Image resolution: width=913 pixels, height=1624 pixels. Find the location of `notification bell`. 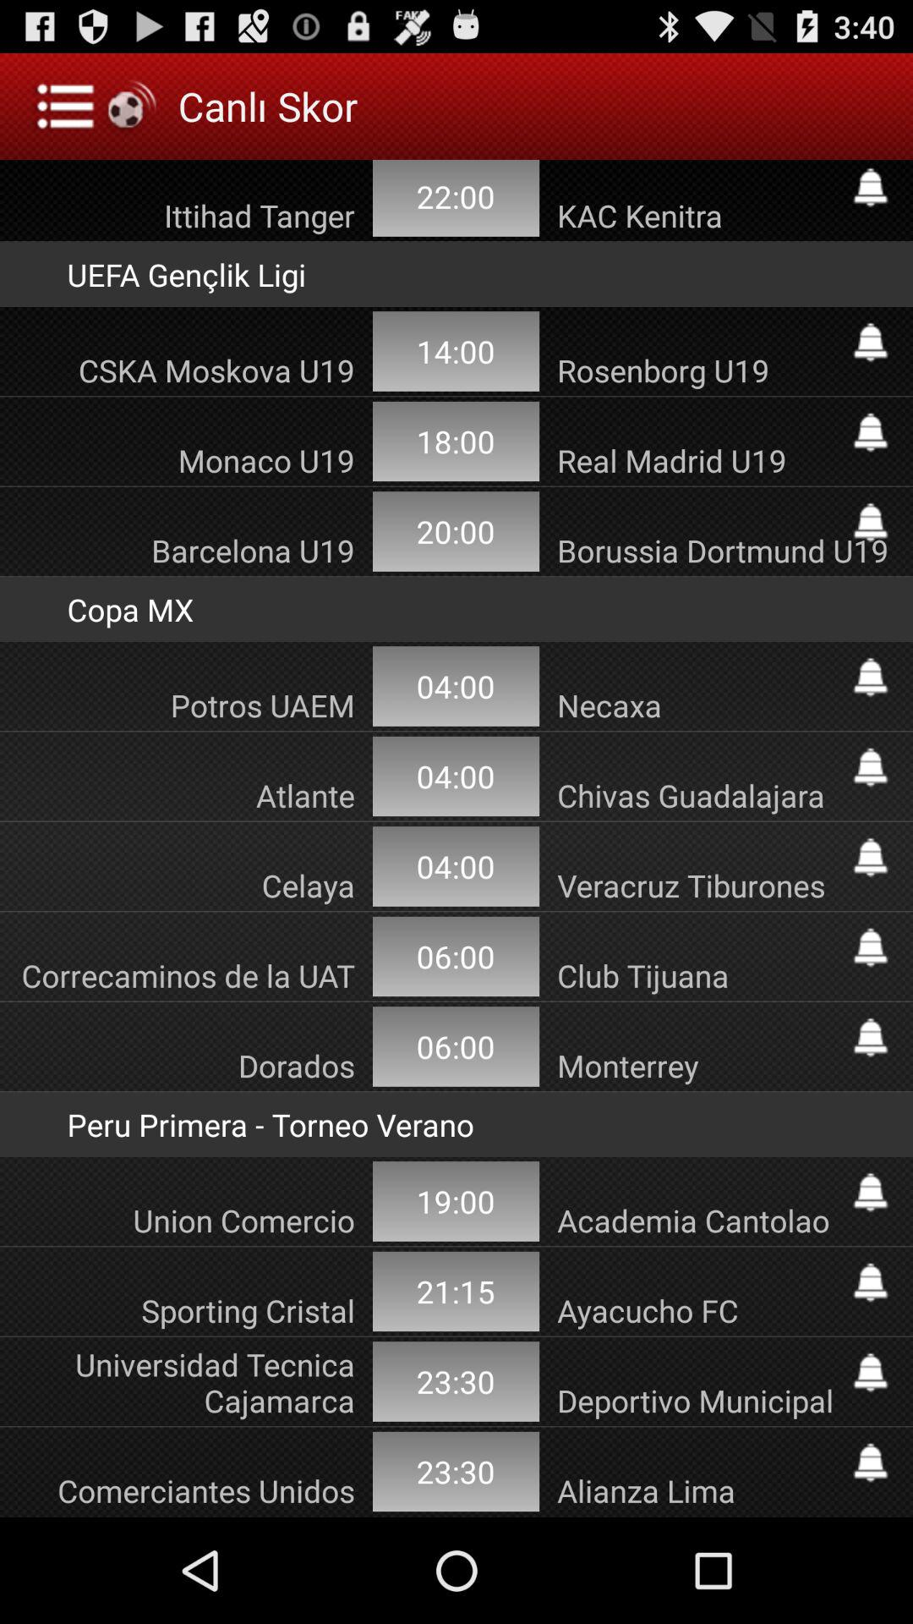

notification bell is located at coordinates (871, 1193).